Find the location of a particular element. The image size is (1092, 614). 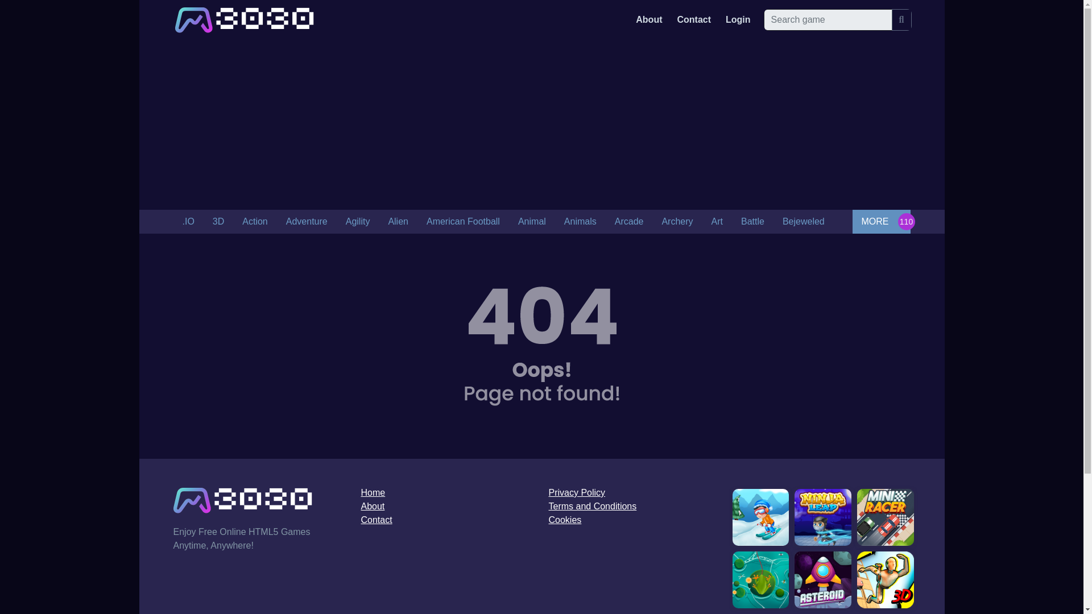

Bejeweled is located at coordinates (803, 222).